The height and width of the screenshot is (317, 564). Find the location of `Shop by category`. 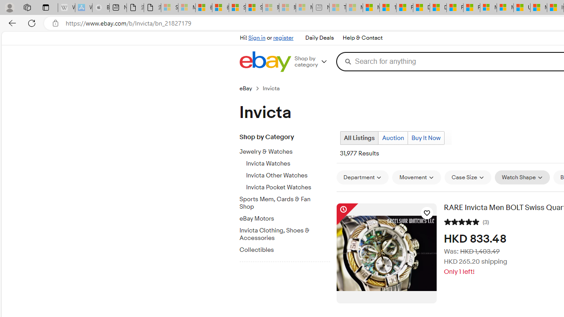

Shop by category is located at coordinates (314, 62).